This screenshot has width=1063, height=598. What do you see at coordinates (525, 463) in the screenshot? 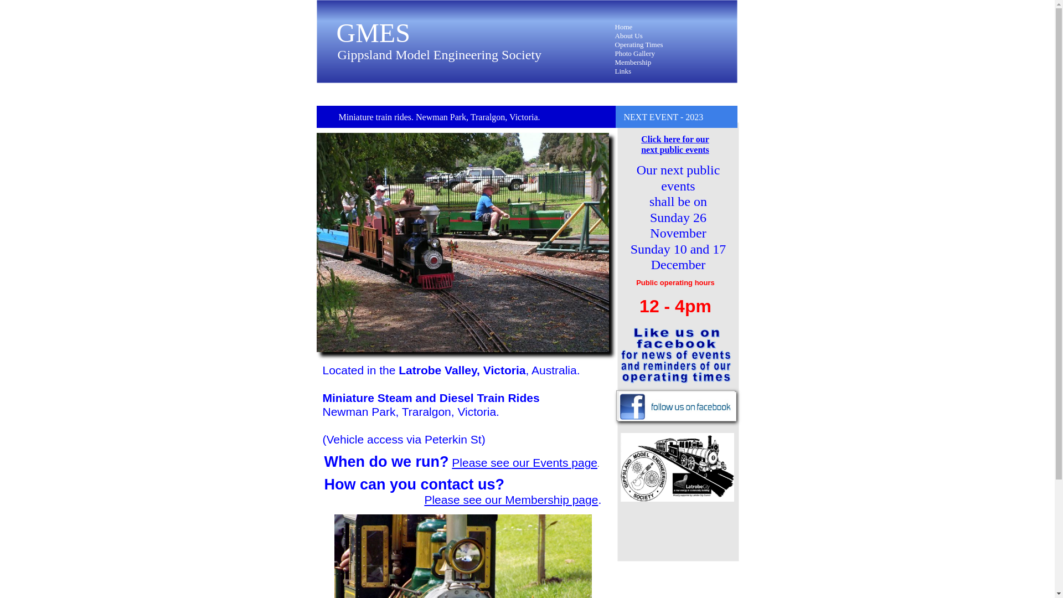
I see `Please see our Events page` at bounding box center [525, 463].